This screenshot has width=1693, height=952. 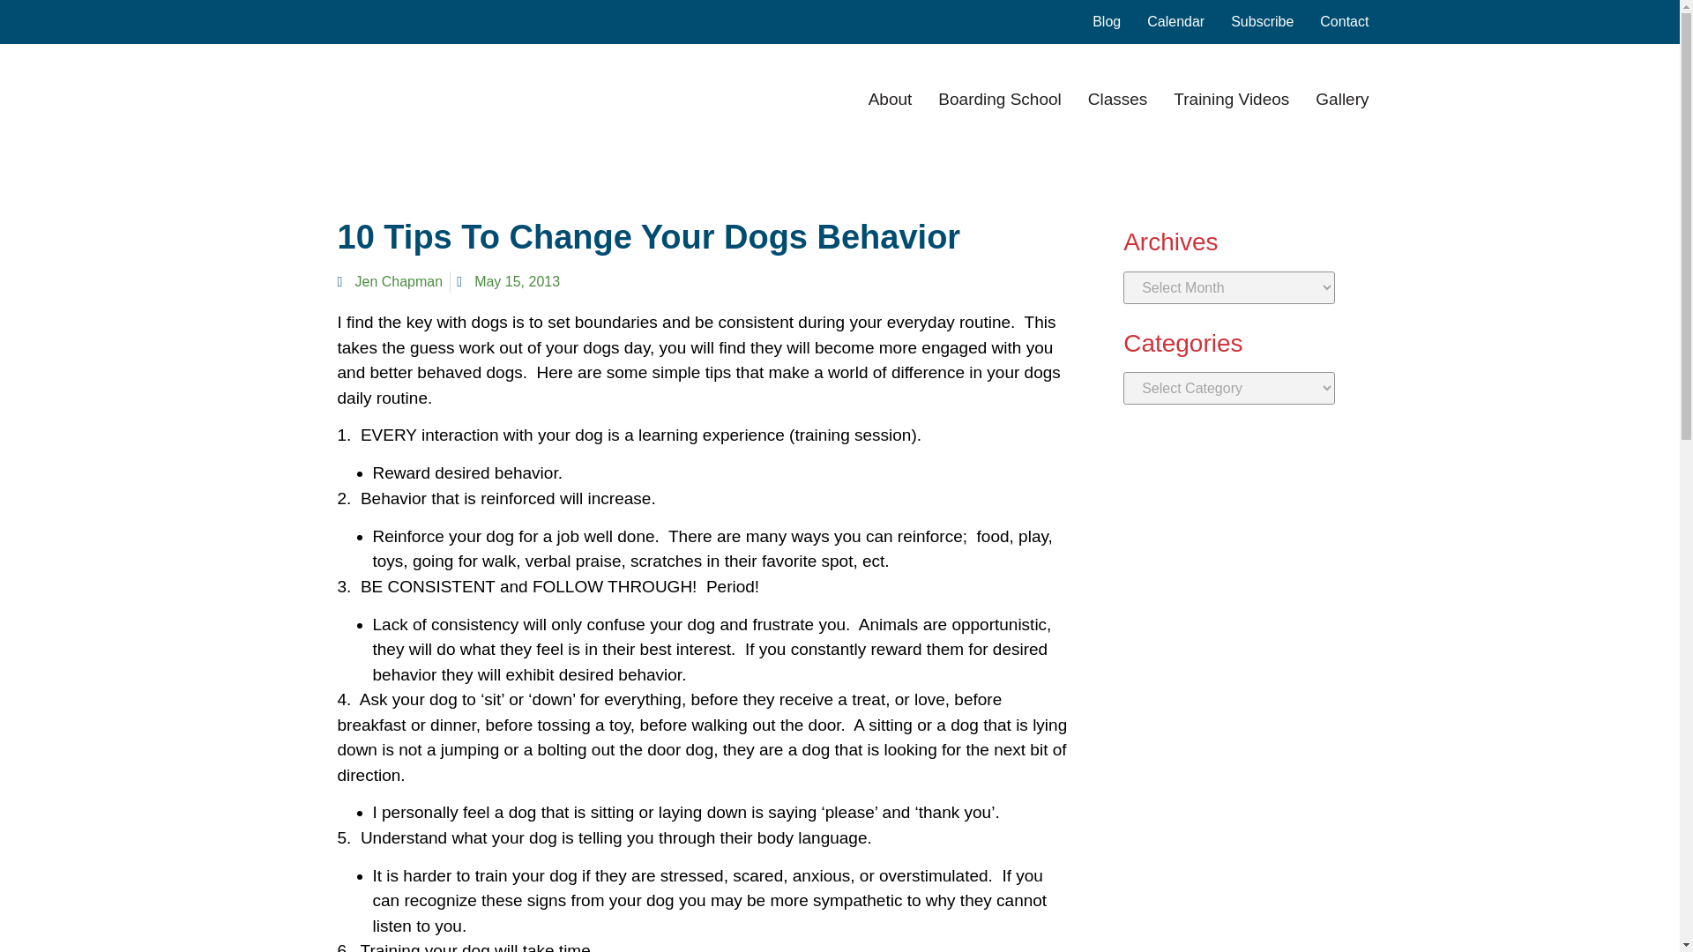 I want to click on Boarding School, so click(x=999, y=99).